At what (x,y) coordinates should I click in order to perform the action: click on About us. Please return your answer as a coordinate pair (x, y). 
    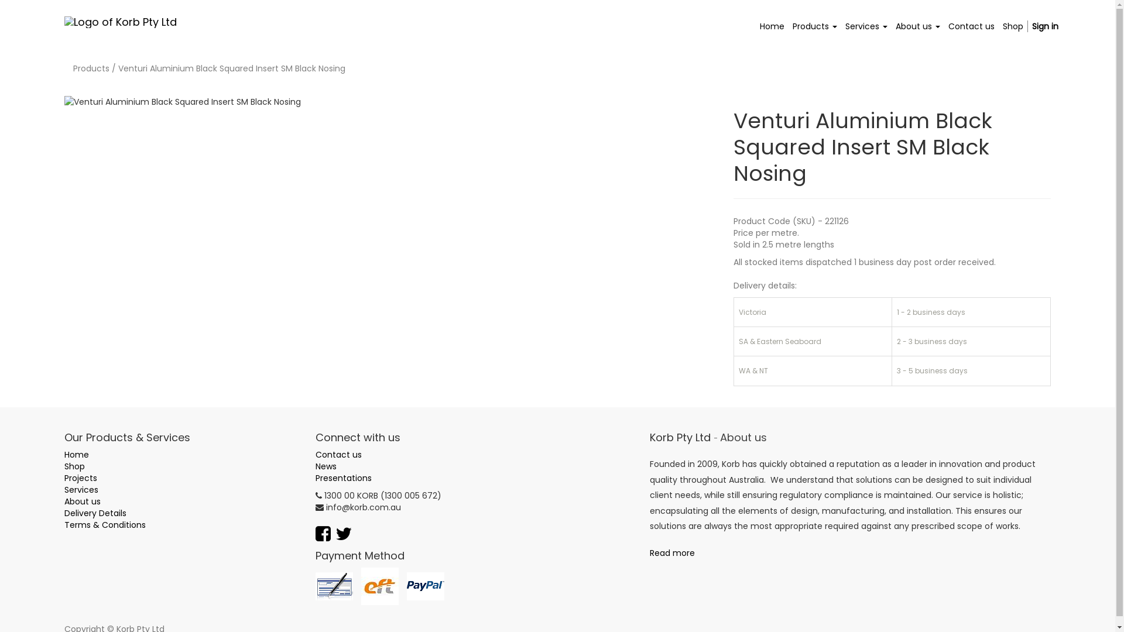
    Looking at the image, I should click on (918, 26).